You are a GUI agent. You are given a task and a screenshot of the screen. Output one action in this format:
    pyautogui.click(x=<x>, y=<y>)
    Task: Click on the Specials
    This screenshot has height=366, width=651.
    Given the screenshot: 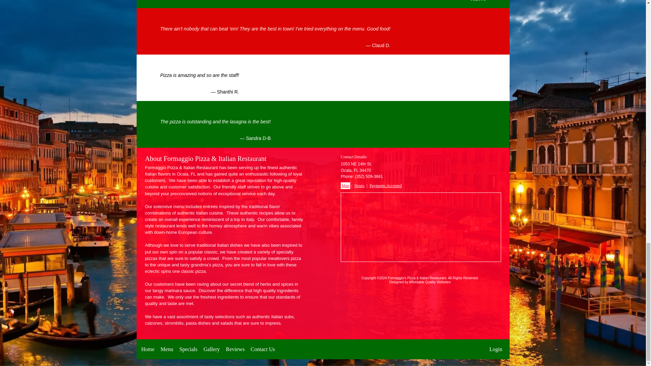 What is the action you would take?
    pyautogui.click(x=188, y=349)
    